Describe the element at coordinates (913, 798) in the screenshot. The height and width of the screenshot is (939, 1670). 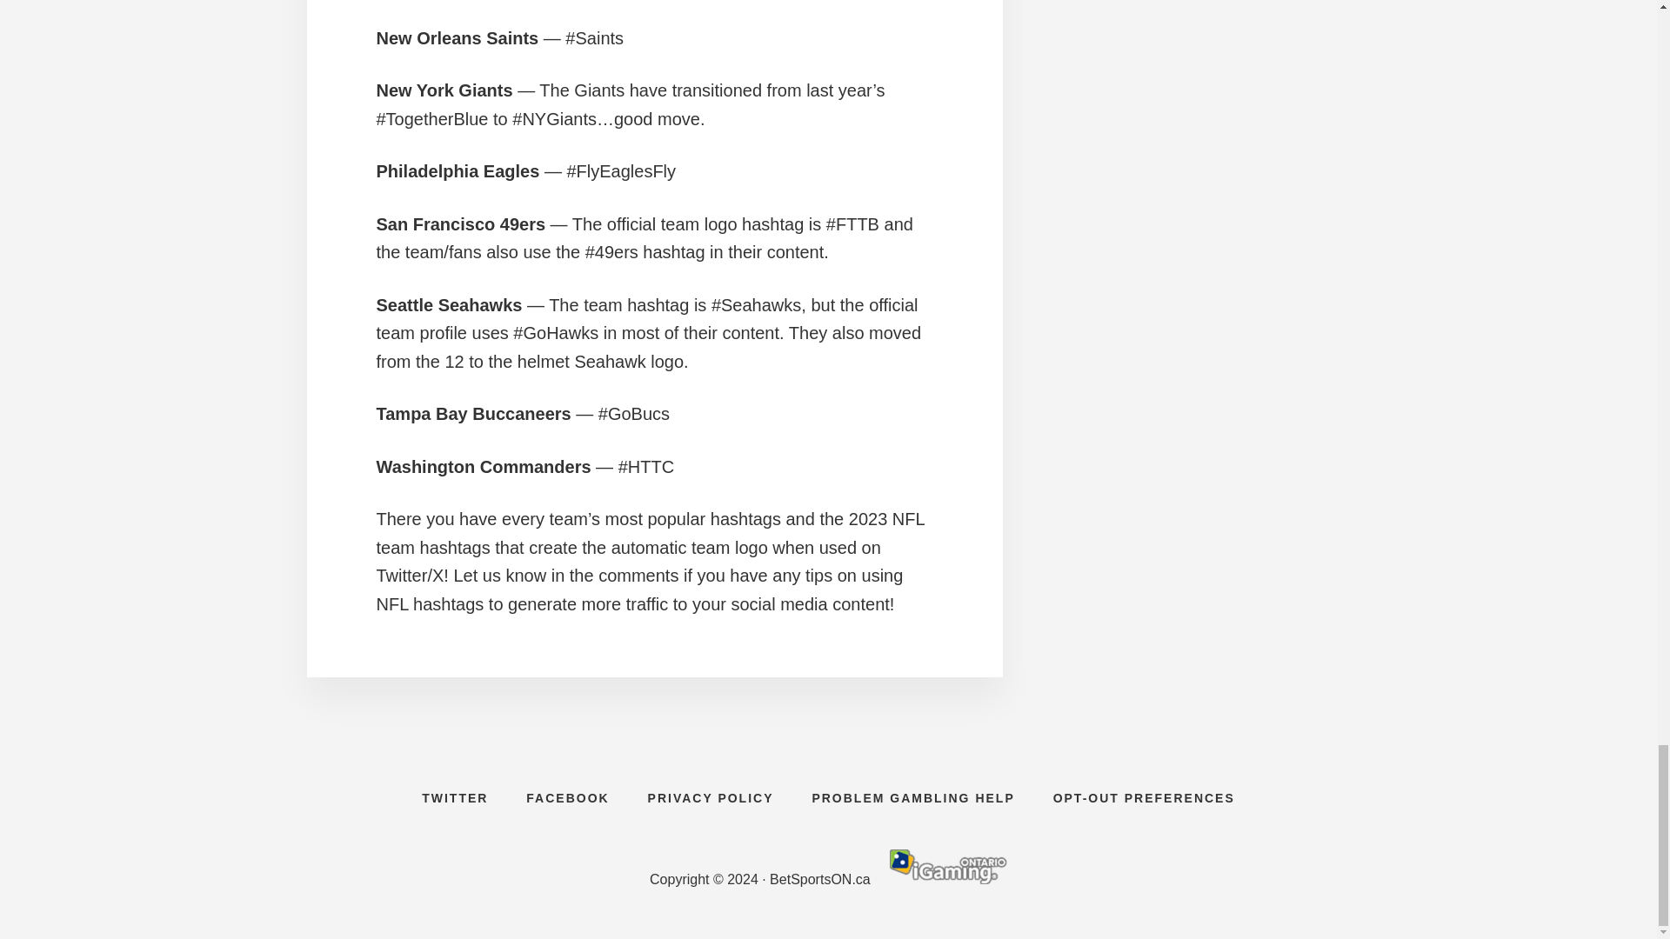
I see `PROBLEM GAMBLING HELP` at that location.